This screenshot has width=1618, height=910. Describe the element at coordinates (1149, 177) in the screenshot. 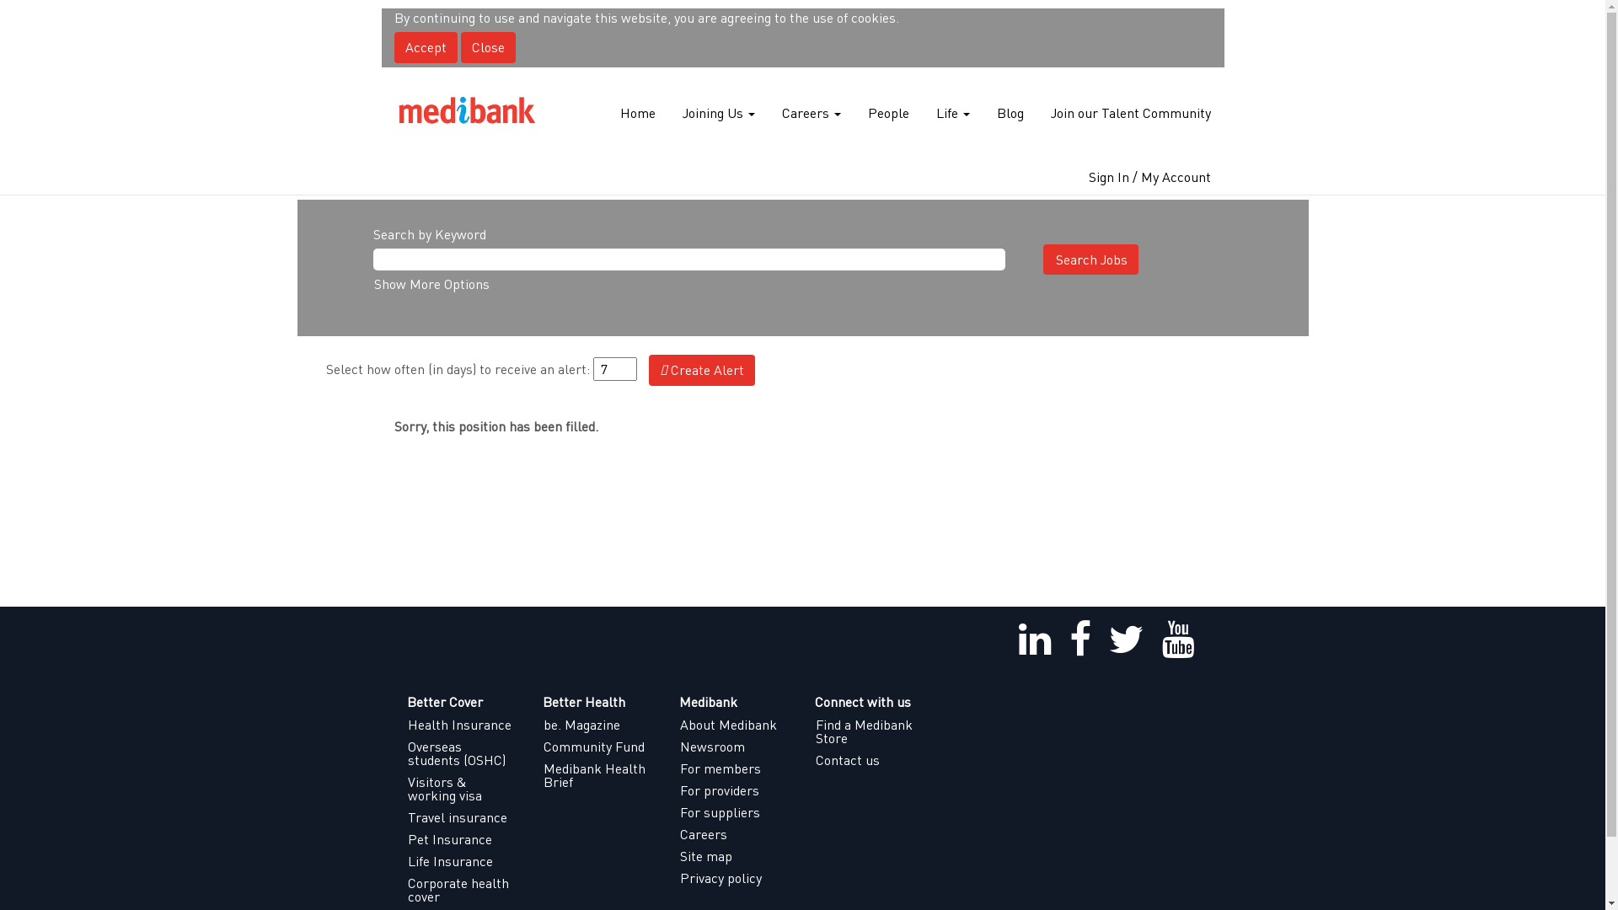

I see `Sign In / My Account` at that location.